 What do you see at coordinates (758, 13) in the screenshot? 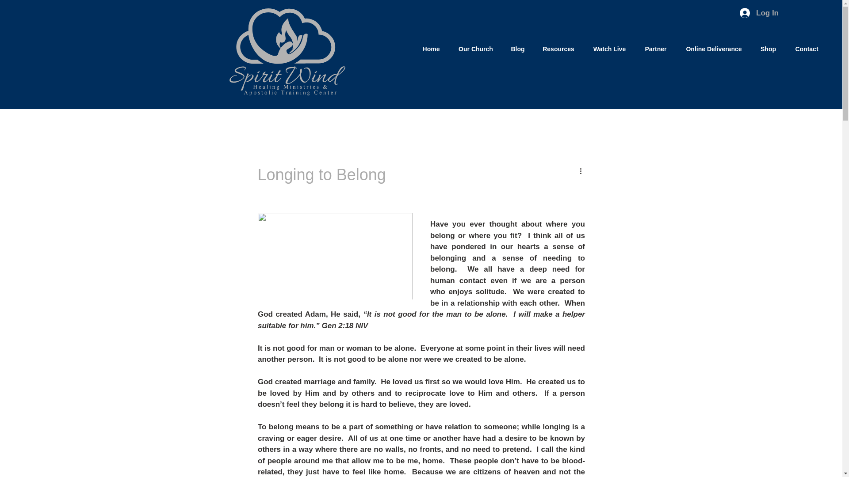
I see `Log In` at bounding box center [758, 13].